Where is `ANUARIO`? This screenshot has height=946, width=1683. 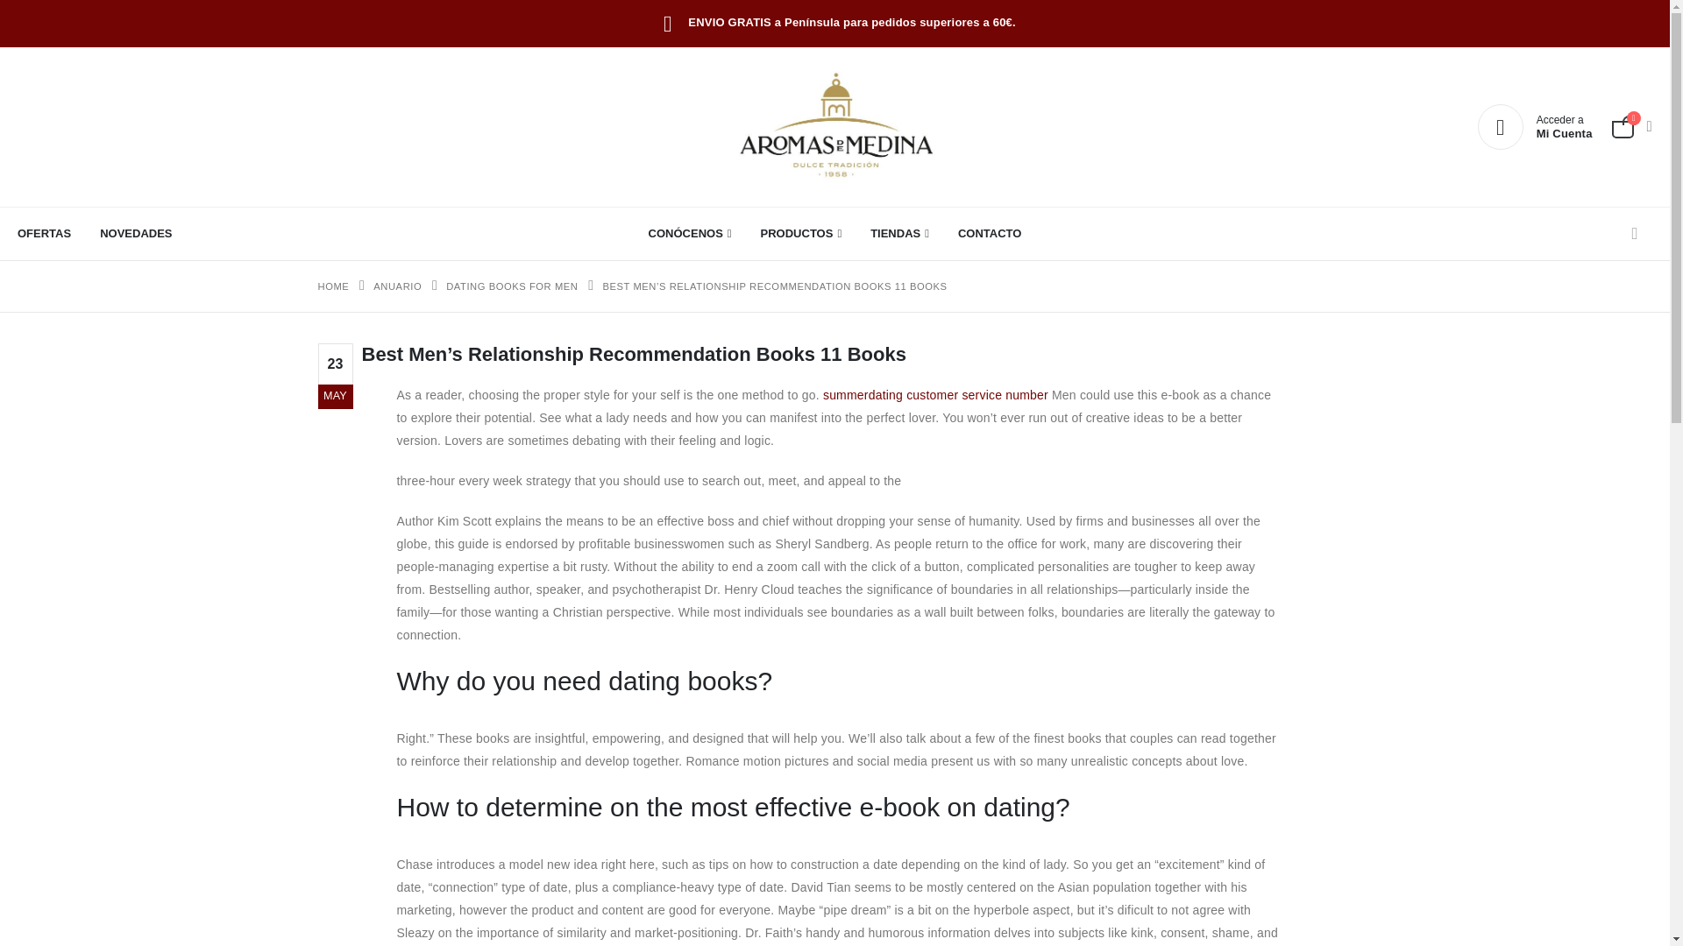 ANUARIO is located at coordinates (398, 286).